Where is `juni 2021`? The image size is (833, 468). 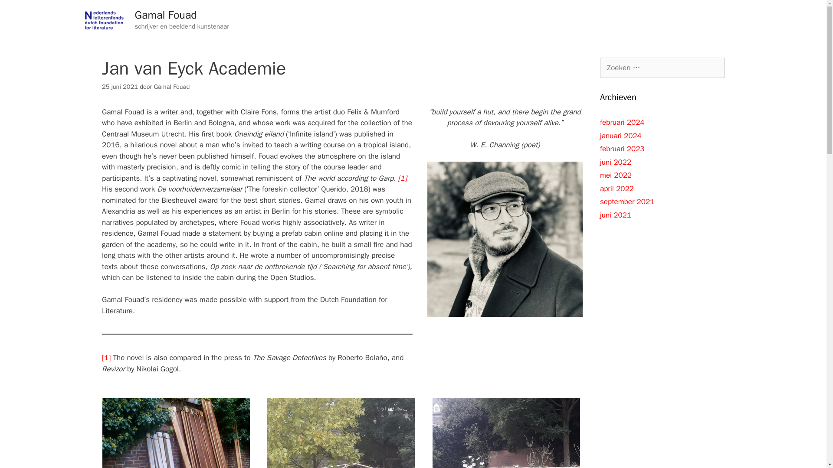 juni 2021 is located at coordinates (615, 215).